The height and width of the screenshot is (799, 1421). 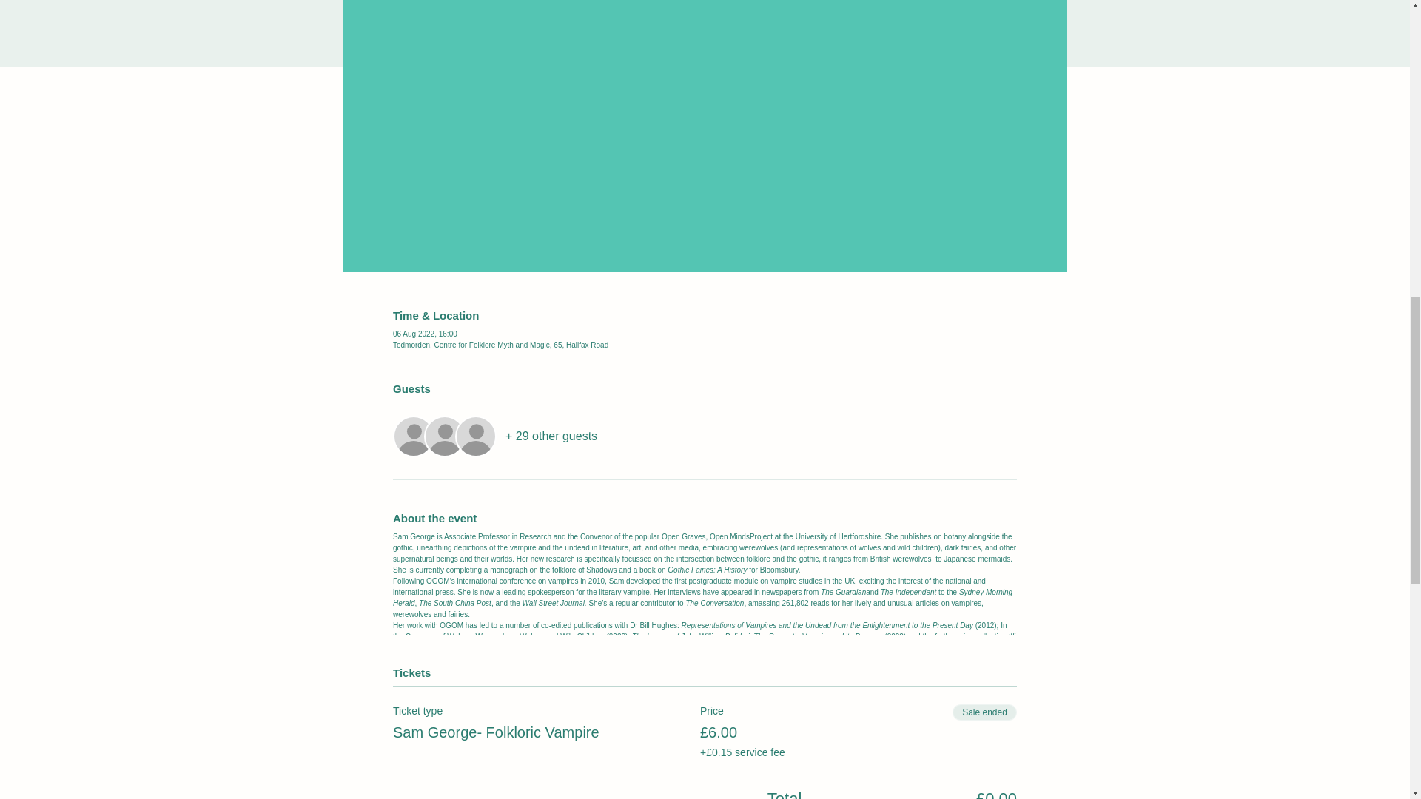 I want to click on Open Graves, Open Minds, so click(x=706, y=537).